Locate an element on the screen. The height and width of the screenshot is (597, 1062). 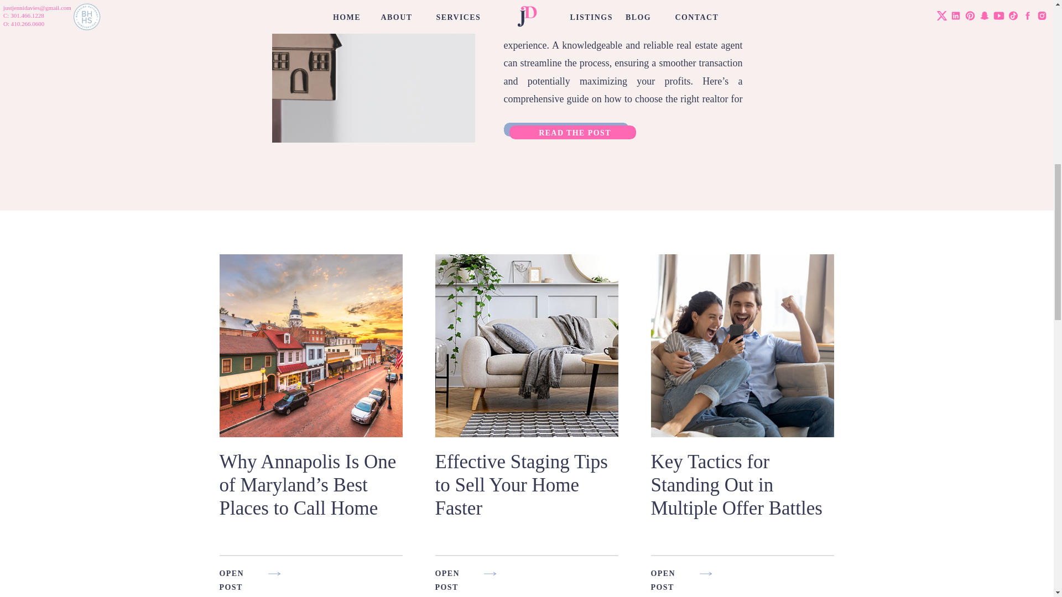
READ MORE is located at coordinates (387, 470).